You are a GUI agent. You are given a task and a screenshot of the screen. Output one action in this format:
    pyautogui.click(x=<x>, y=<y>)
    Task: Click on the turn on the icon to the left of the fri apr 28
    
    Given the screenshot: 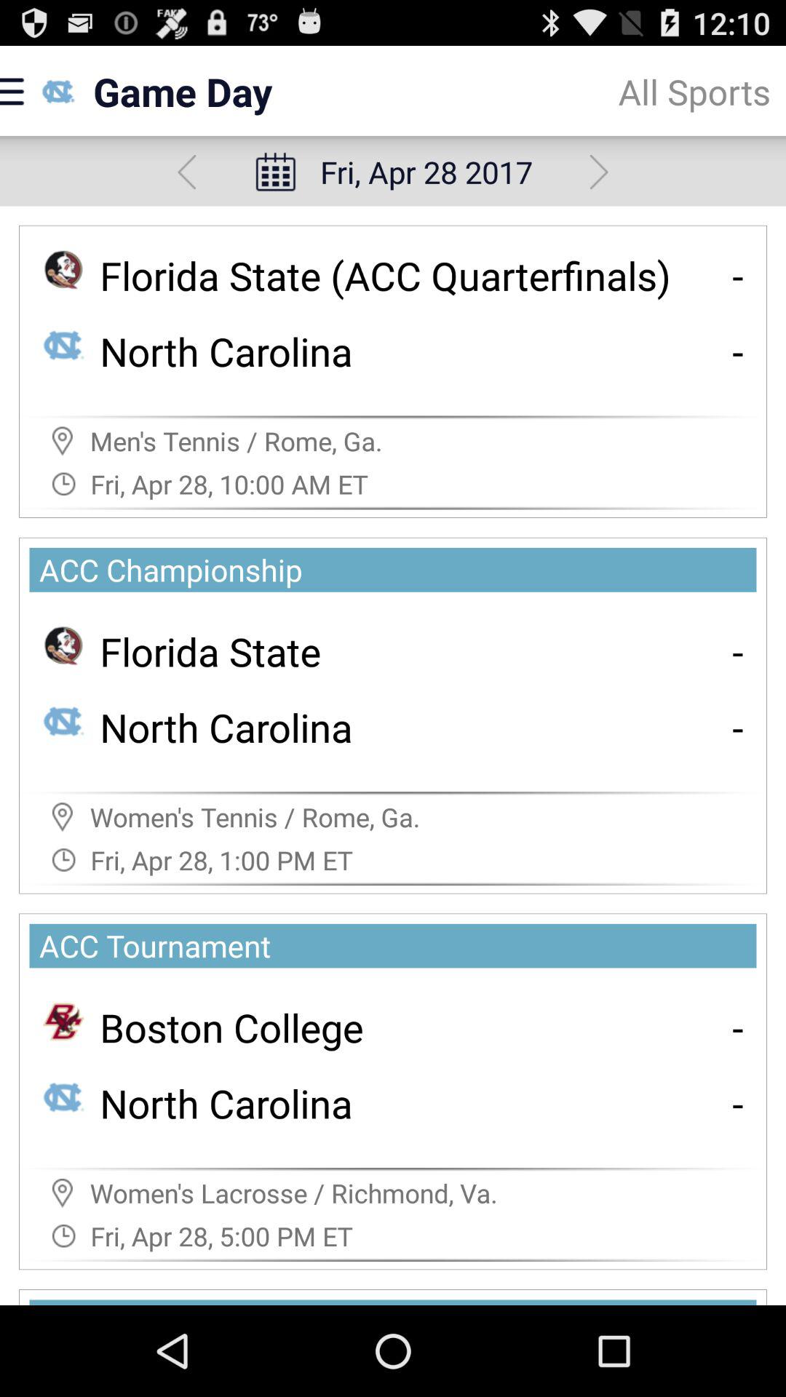 What is the action you would take?
    pyautogui.click(x=186, y=172)
    